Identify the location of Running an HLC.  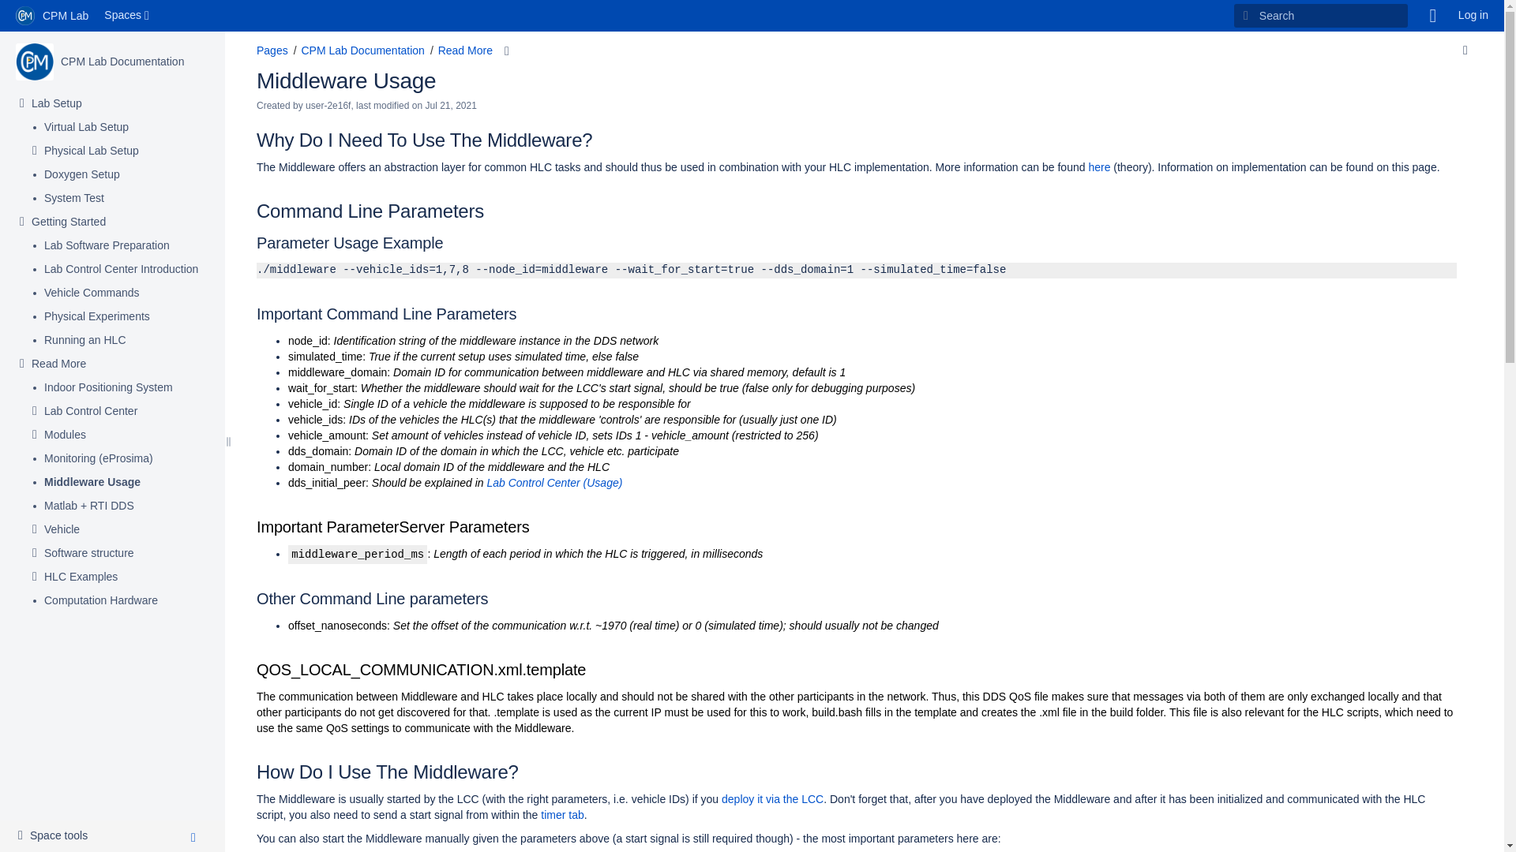
(84, 341).